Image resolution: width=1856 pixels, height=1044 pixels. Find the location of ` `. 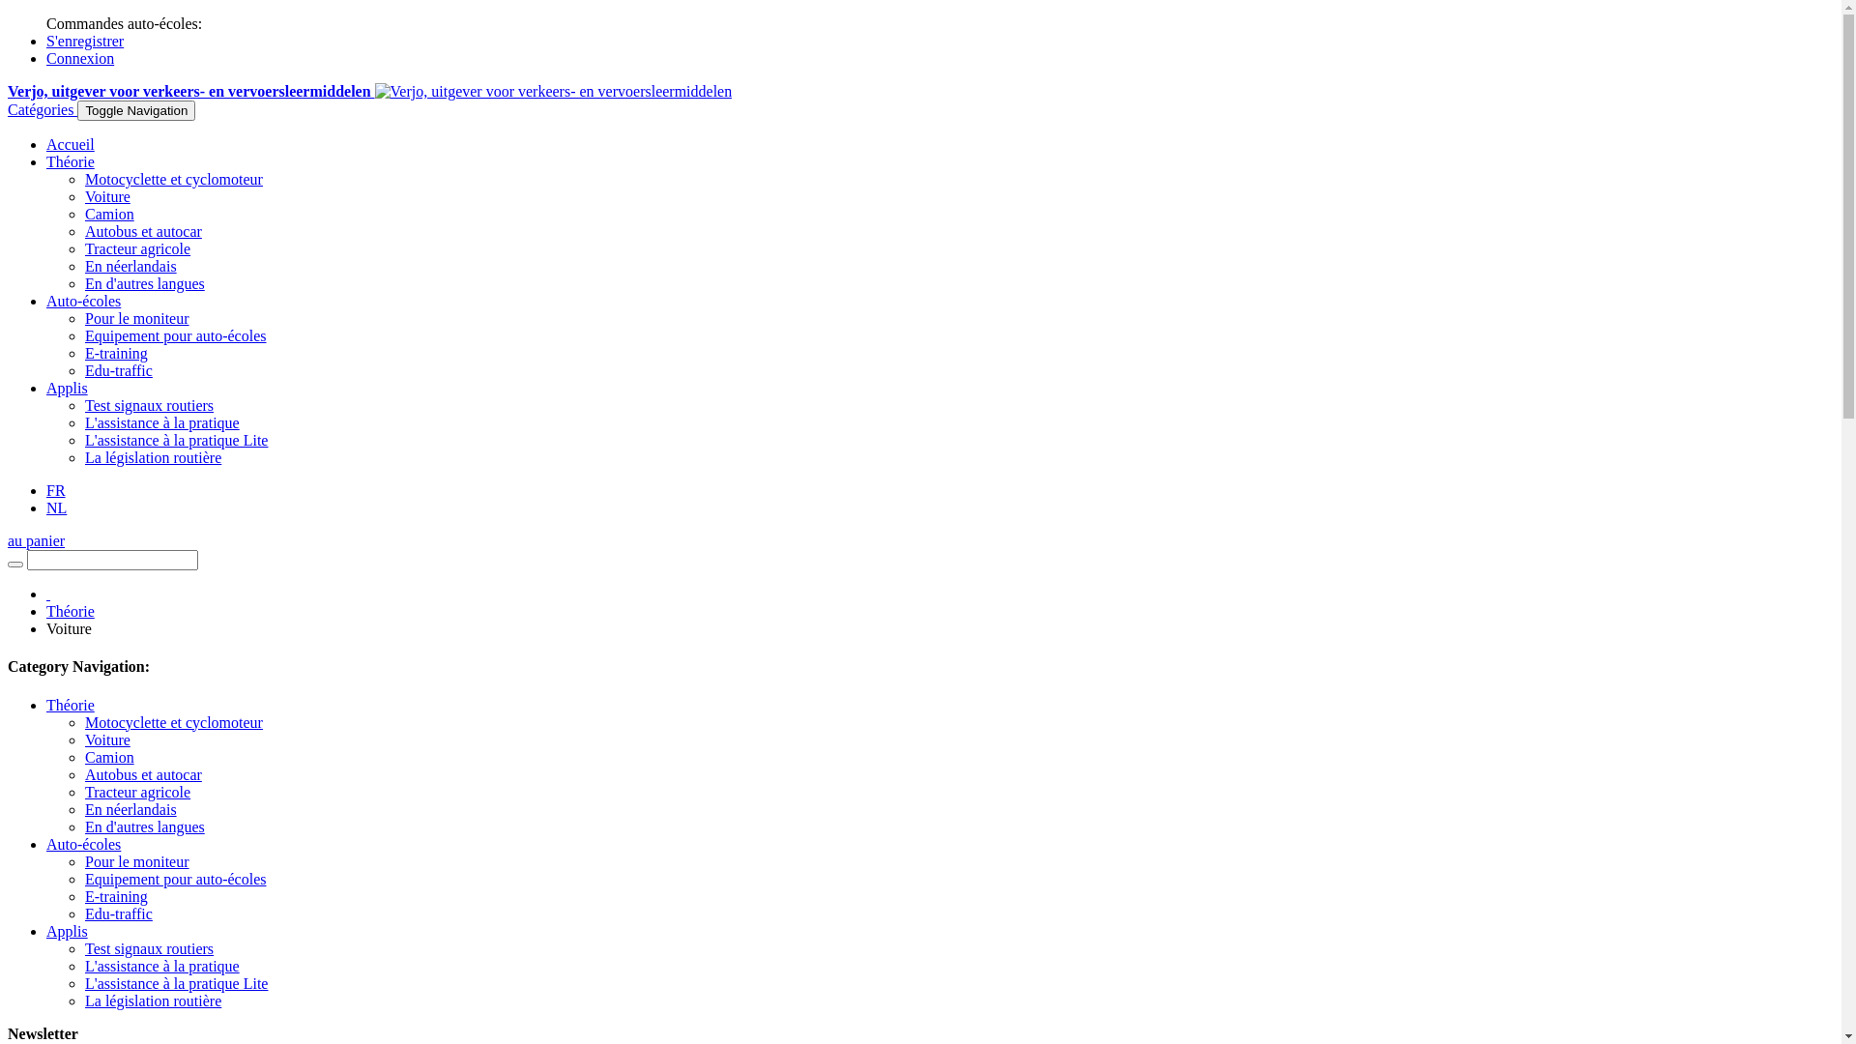

  is located at coordinates (48, 594).